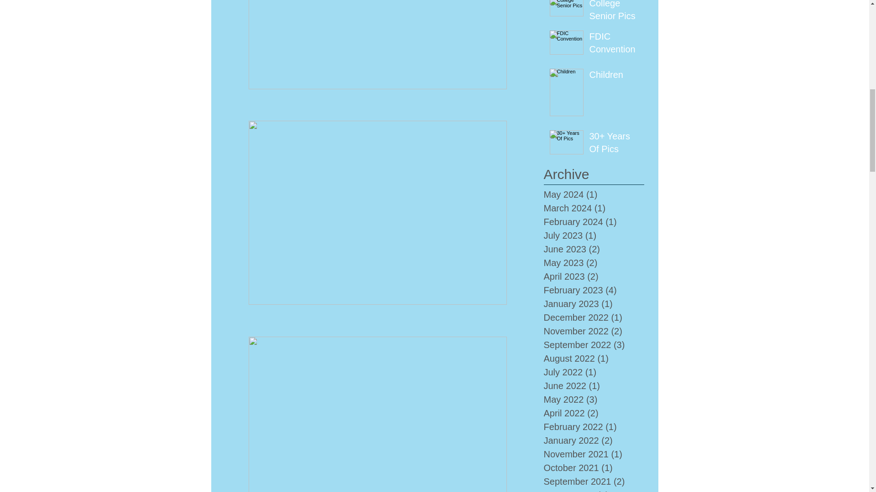 The height and width of the screenshot is (492, 876). What do you see at coordinates (614, 13) in the screenshot?
I see `College Senior Pics` at bounding box center [614, 13].